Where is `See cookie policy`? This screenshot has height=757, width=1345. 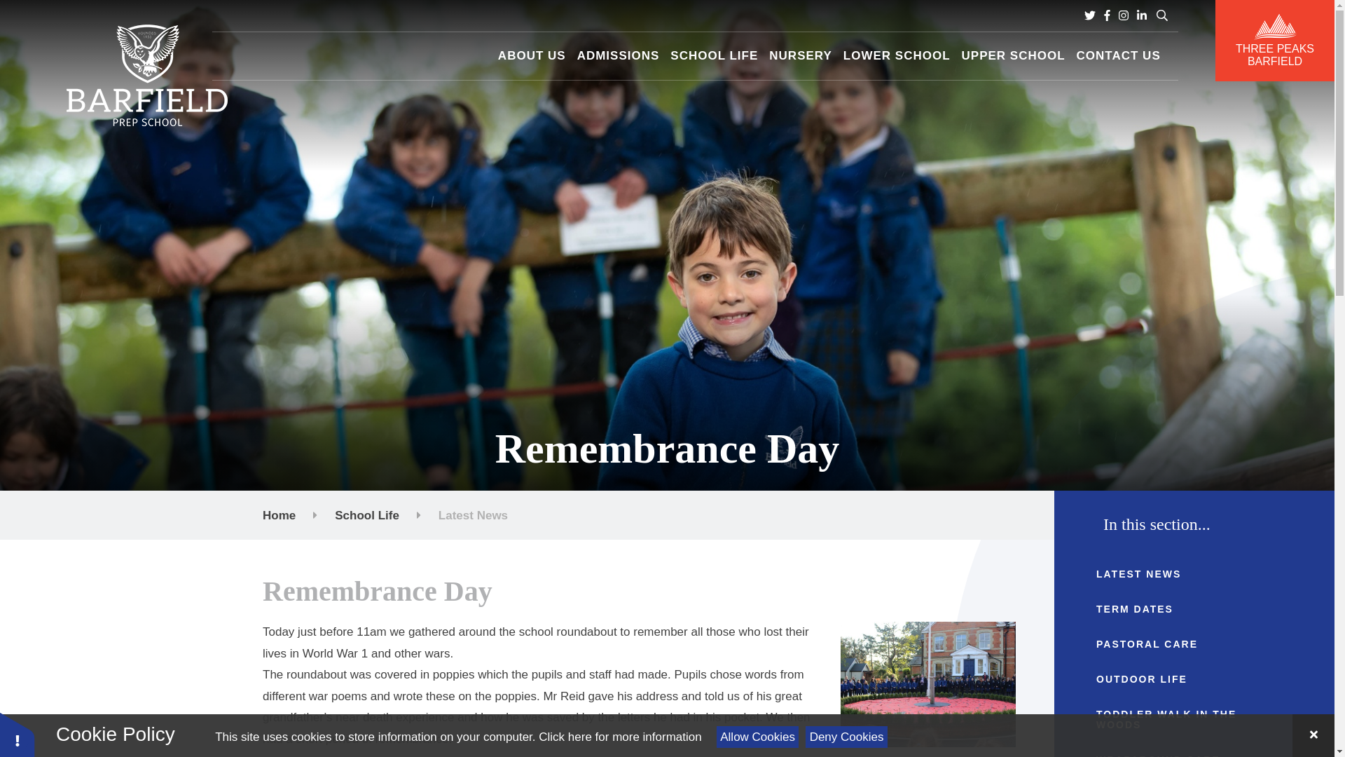
See cookie policy is located at coordinates (619, 737).